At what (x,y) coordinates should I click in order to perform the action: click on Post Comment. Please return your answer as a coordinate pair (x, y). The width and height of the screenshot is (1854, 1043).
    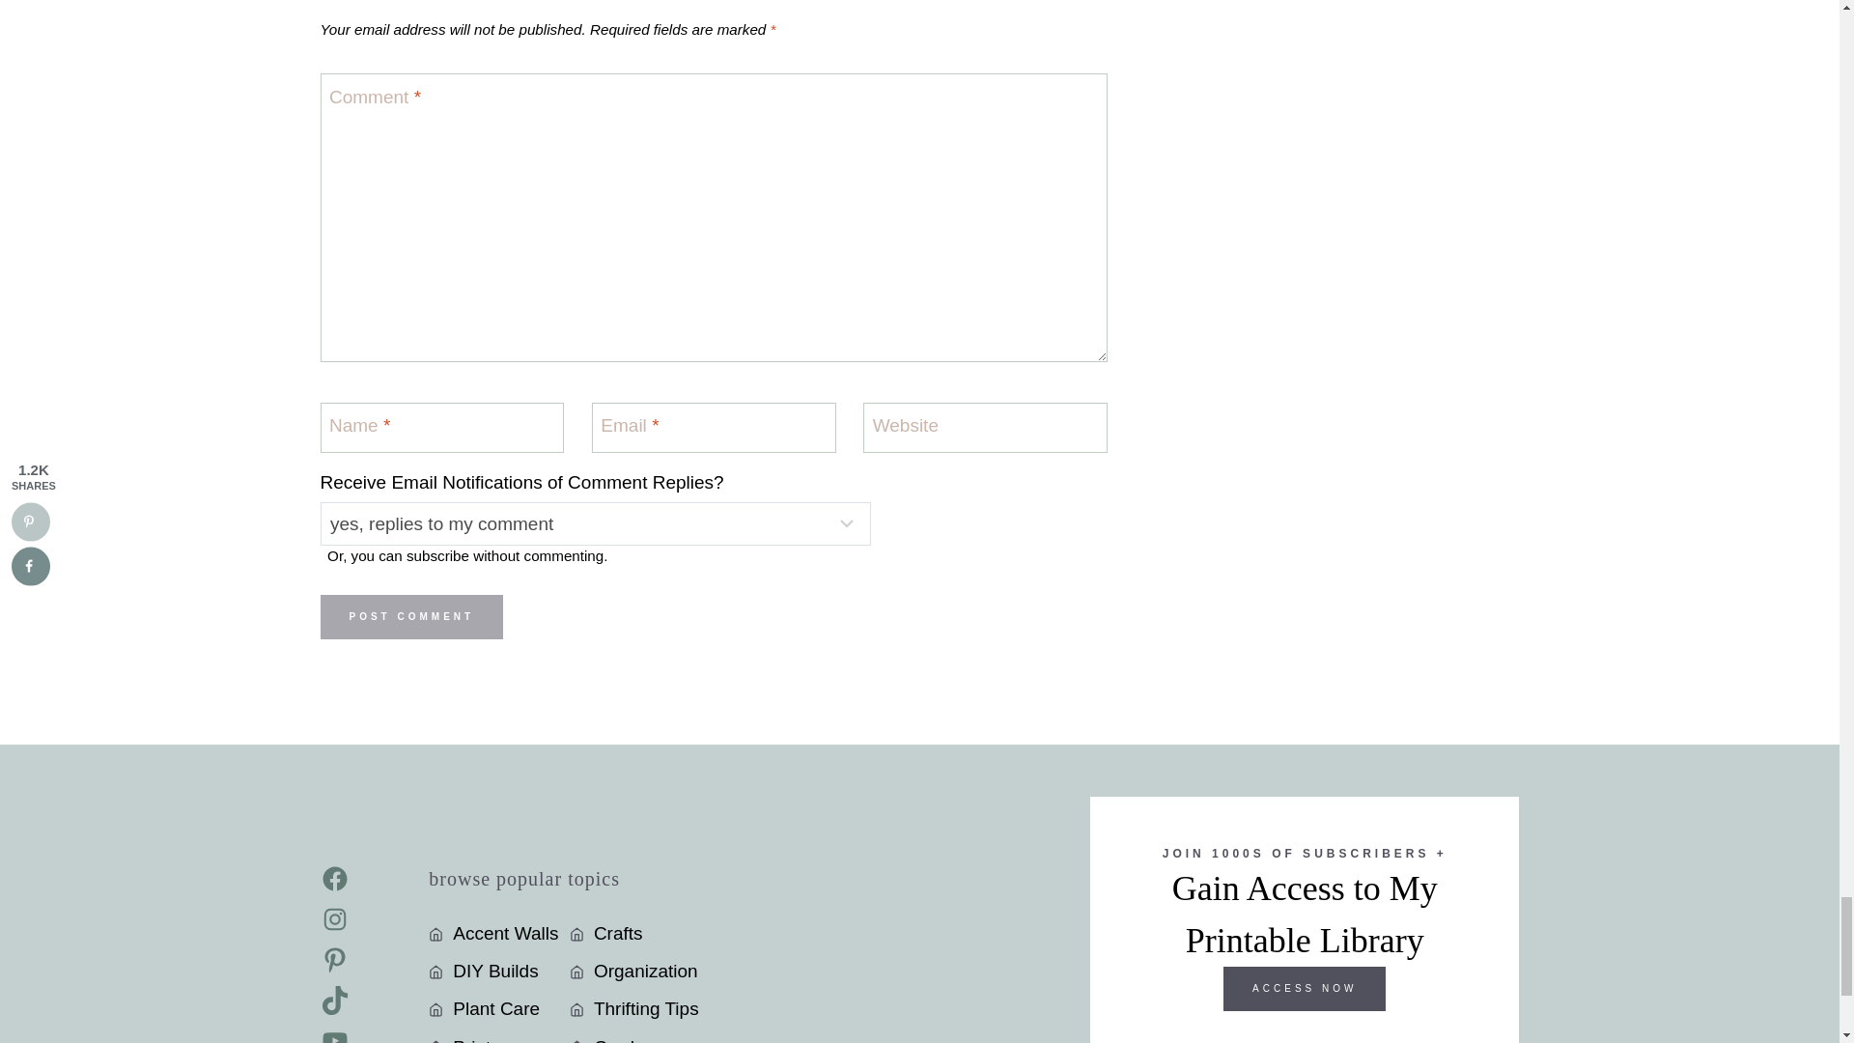
    Looking at the image, I should click on (412, 616).